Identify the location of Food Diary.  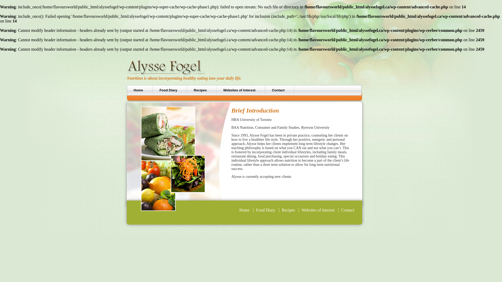
(266, 210).